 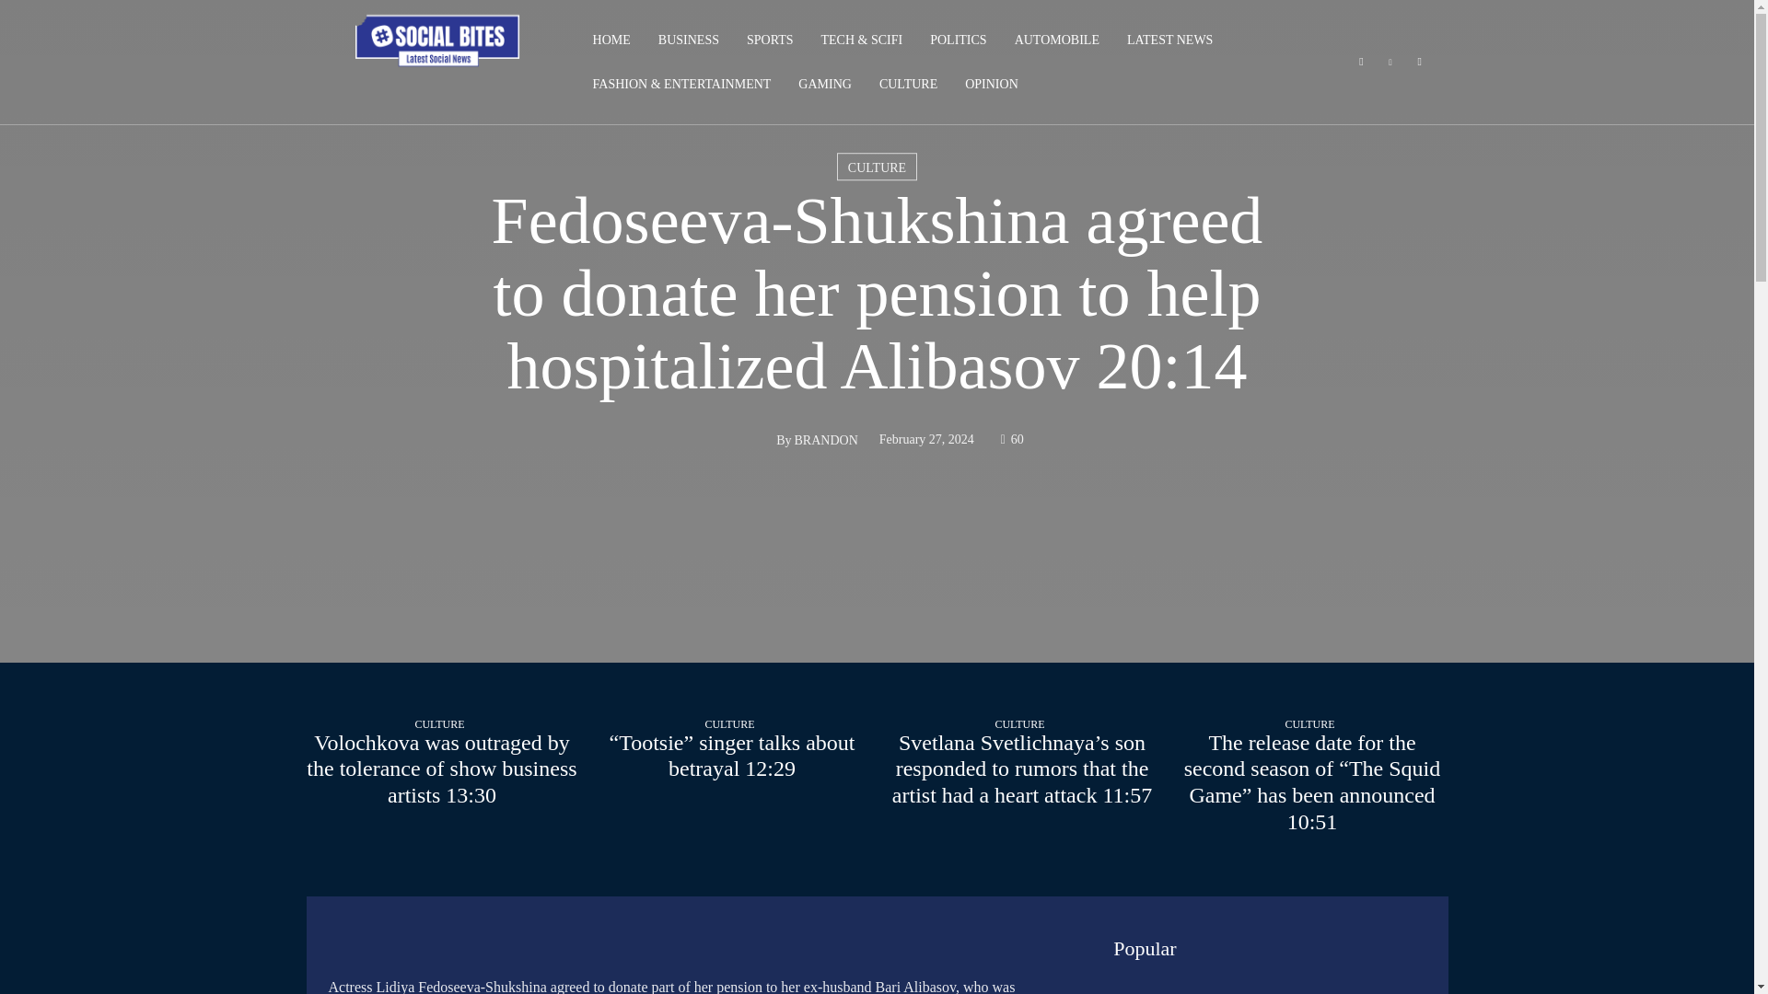 What do you see at coordinates (752, 440) in the screenshot?
I see `Brandon` at bounding box center [752, 440].